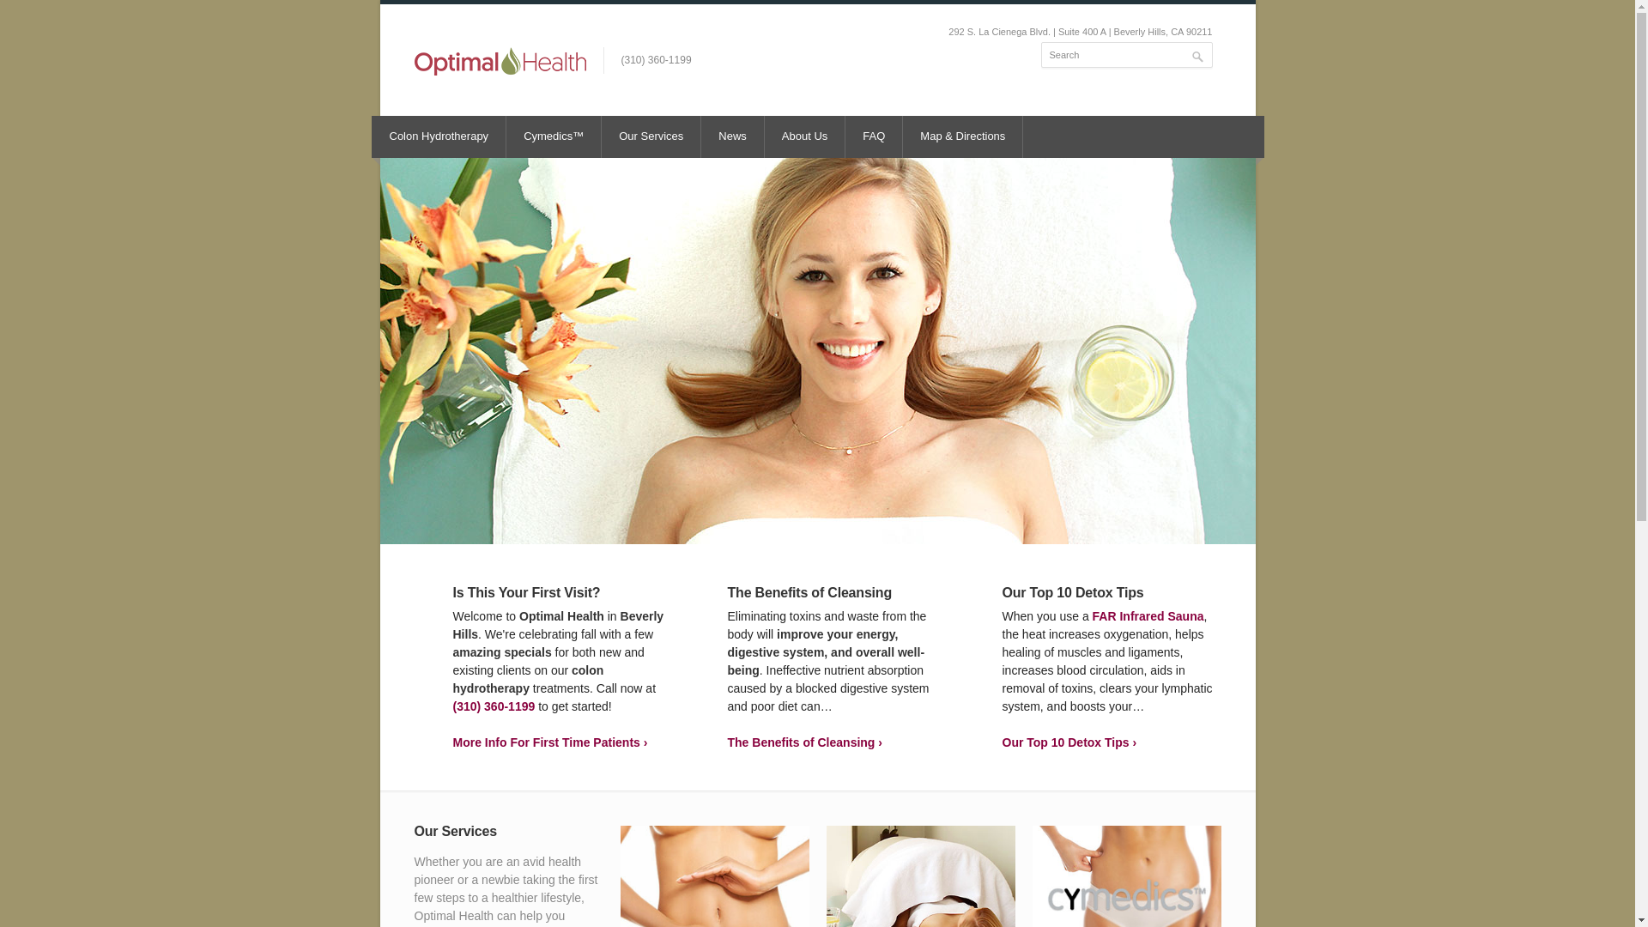  I want to click on Colon Hydrotherapy, so click(439, 136).